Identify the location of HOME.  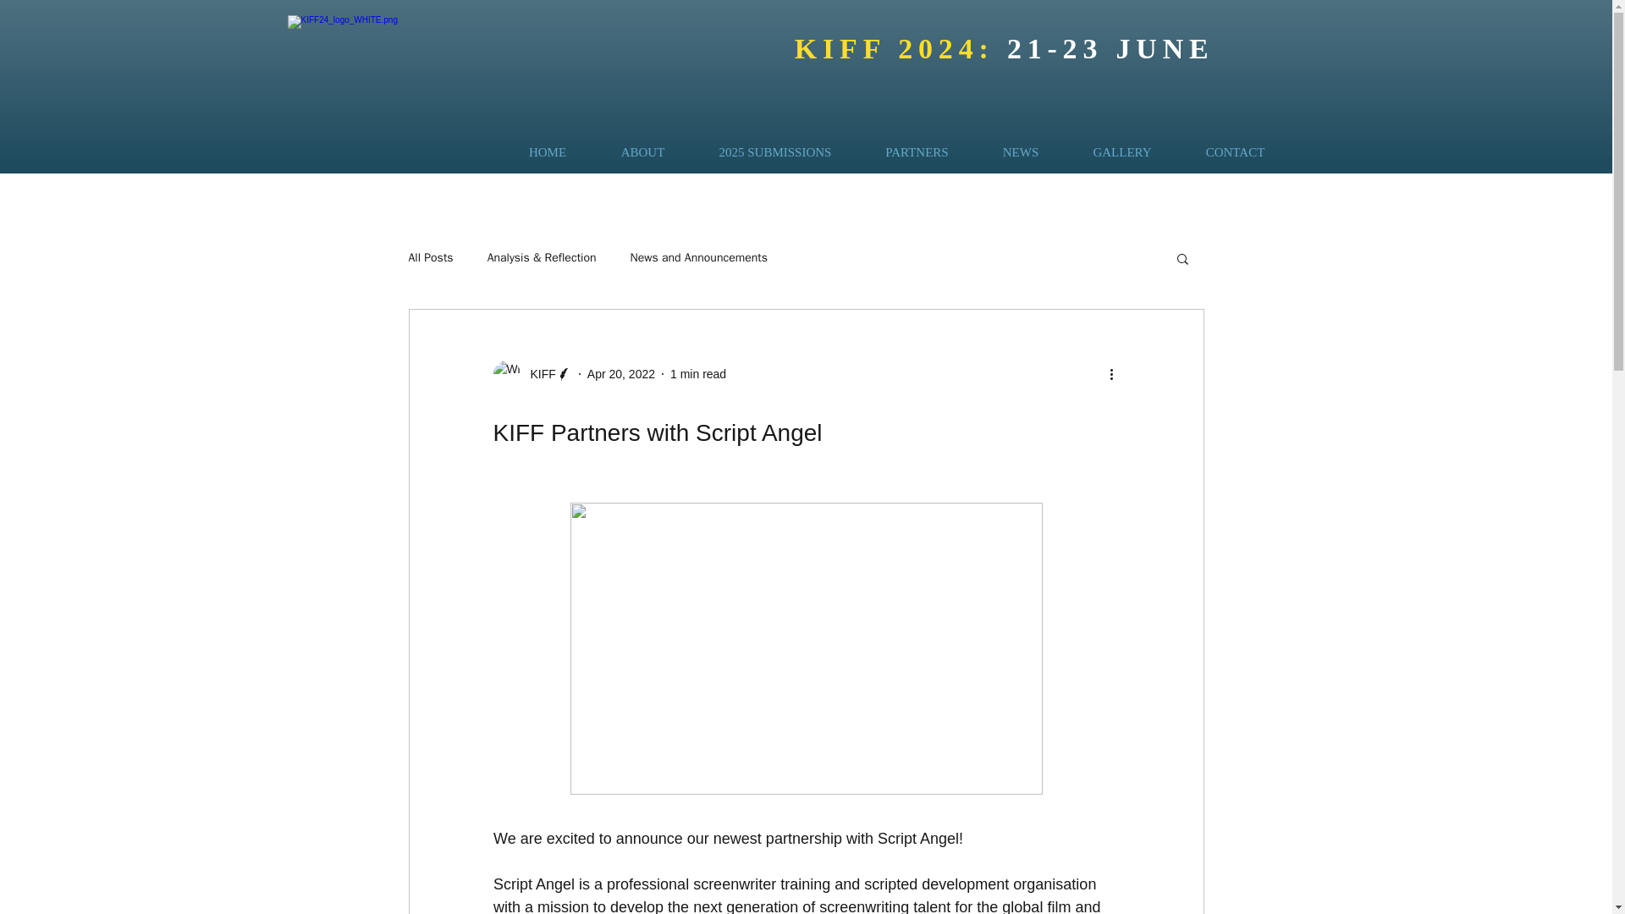
(547, 152).